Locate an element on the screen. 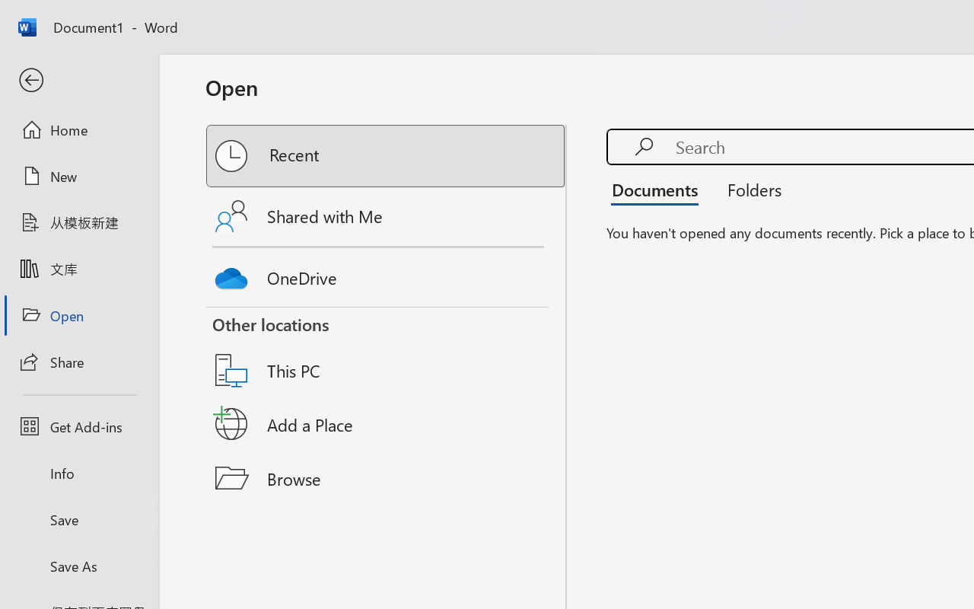 The height and width of the screenshot is (609, 974). Back is located at coordinates (79, 81).